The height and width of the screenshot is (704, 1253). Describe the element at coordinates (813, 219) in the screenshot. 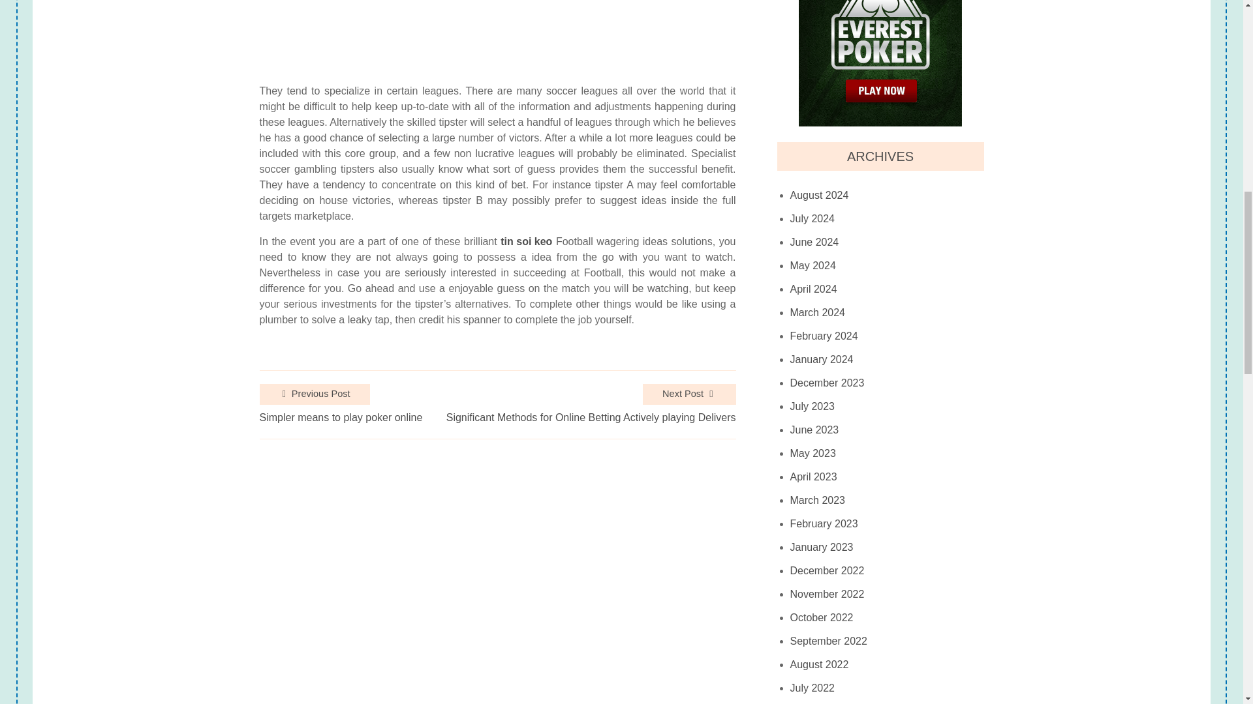

I see `July 2024` at that location.